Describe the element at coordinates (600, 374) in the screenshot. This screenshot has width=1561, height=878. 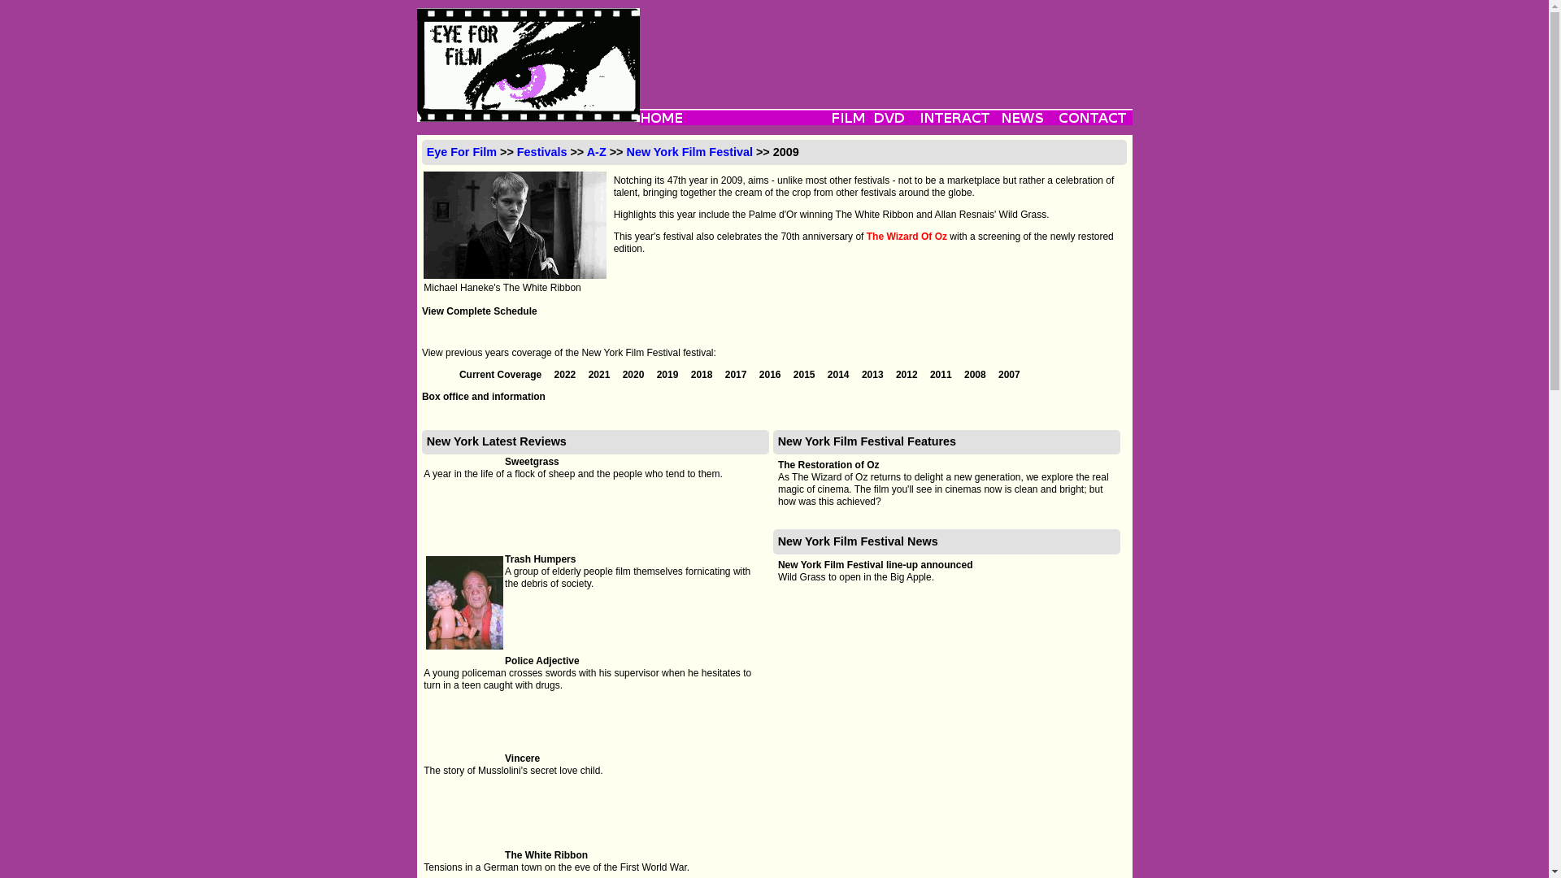
I see `2021` at that location.